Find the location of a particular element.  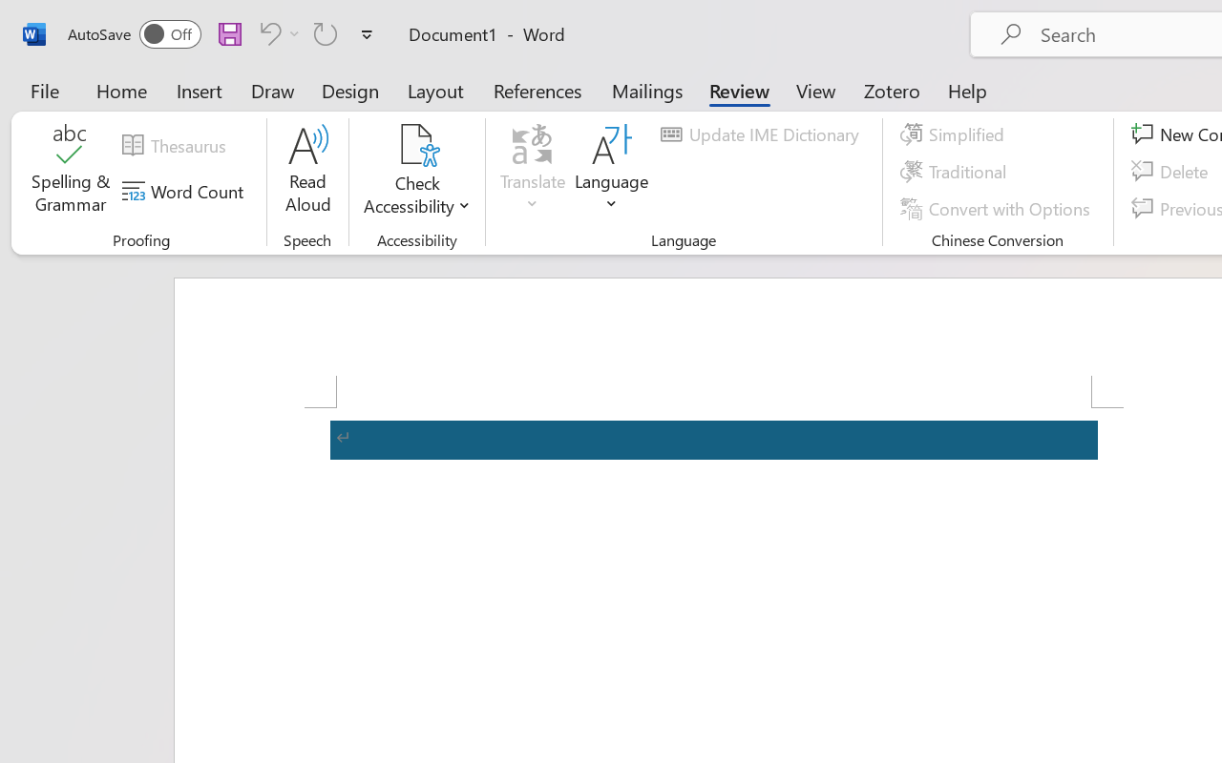

Repeat Accessibility Checker is located at coordinates (326, 33).